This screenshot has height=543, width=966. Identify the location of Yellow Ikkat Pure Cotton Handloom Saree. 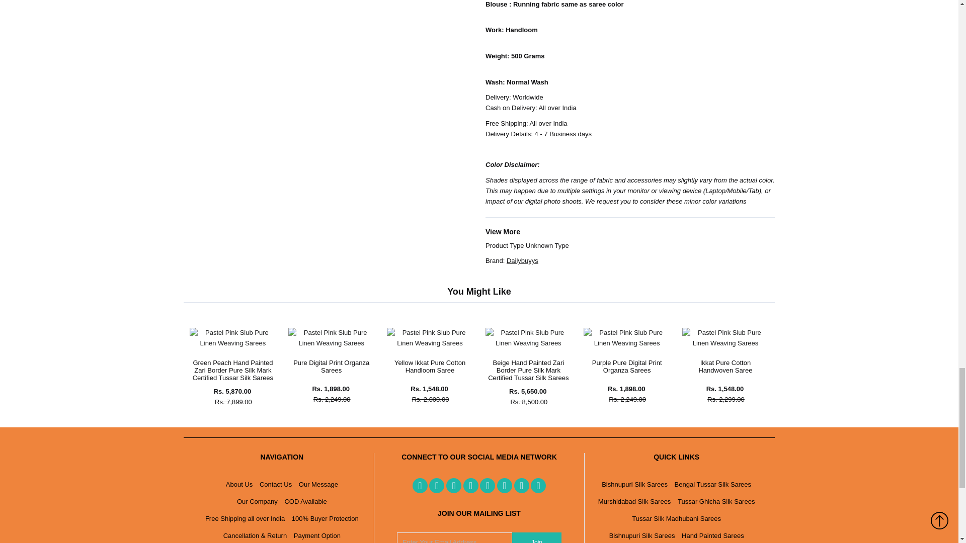
(430, 343).